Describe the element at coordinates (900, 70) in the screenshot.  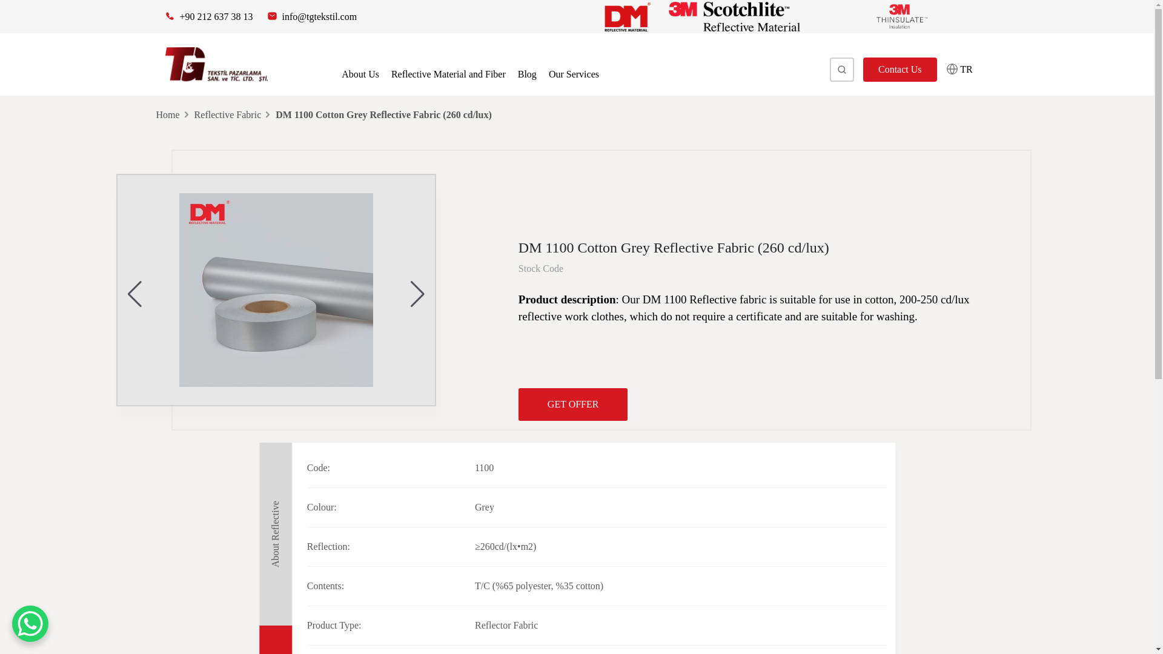
I see `Contact Us` at that location.